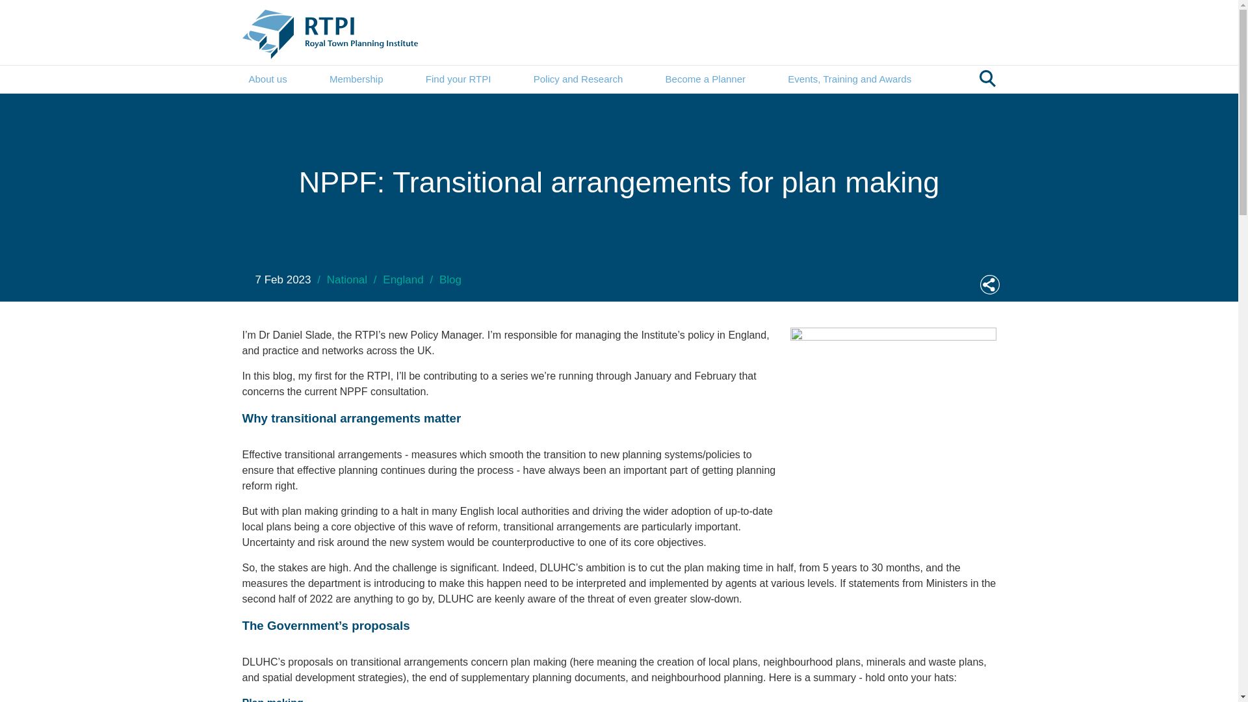 The width and height of the screenshot is (1248, 702). I want to click on Events, Training and Awards, so click(849, 79).